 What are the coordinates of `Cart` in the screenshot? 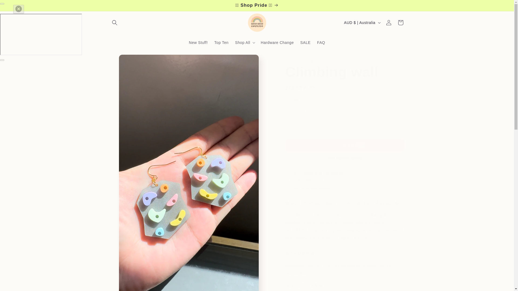 It's located at (400, 22).